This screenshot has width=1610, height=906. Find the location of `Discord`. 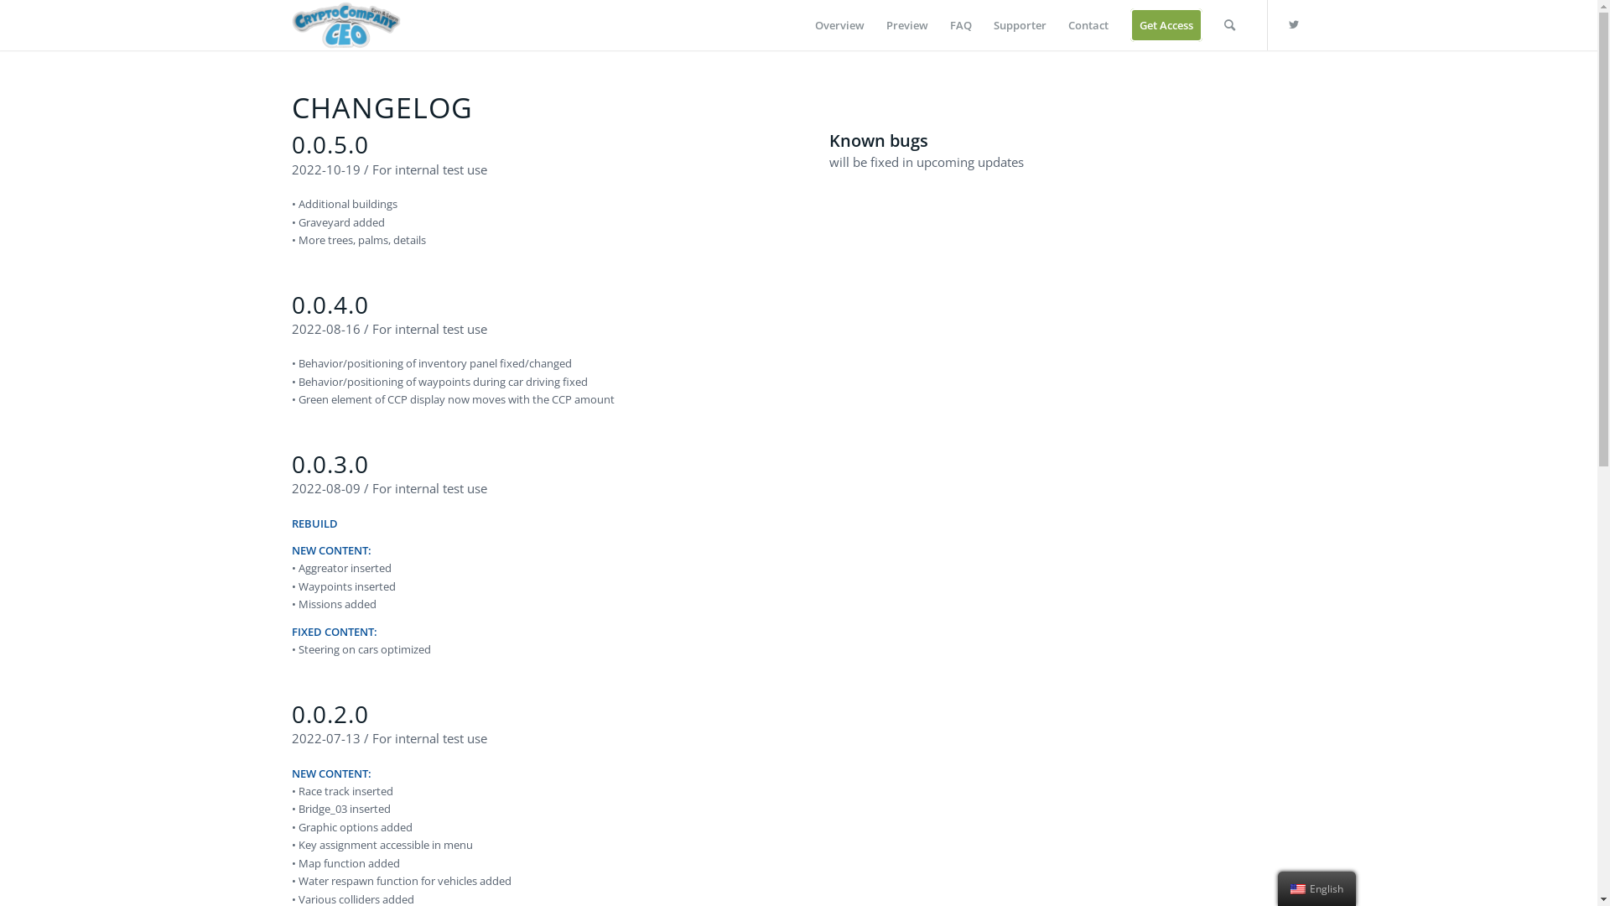

Discord is located at coordinates (310, 557).